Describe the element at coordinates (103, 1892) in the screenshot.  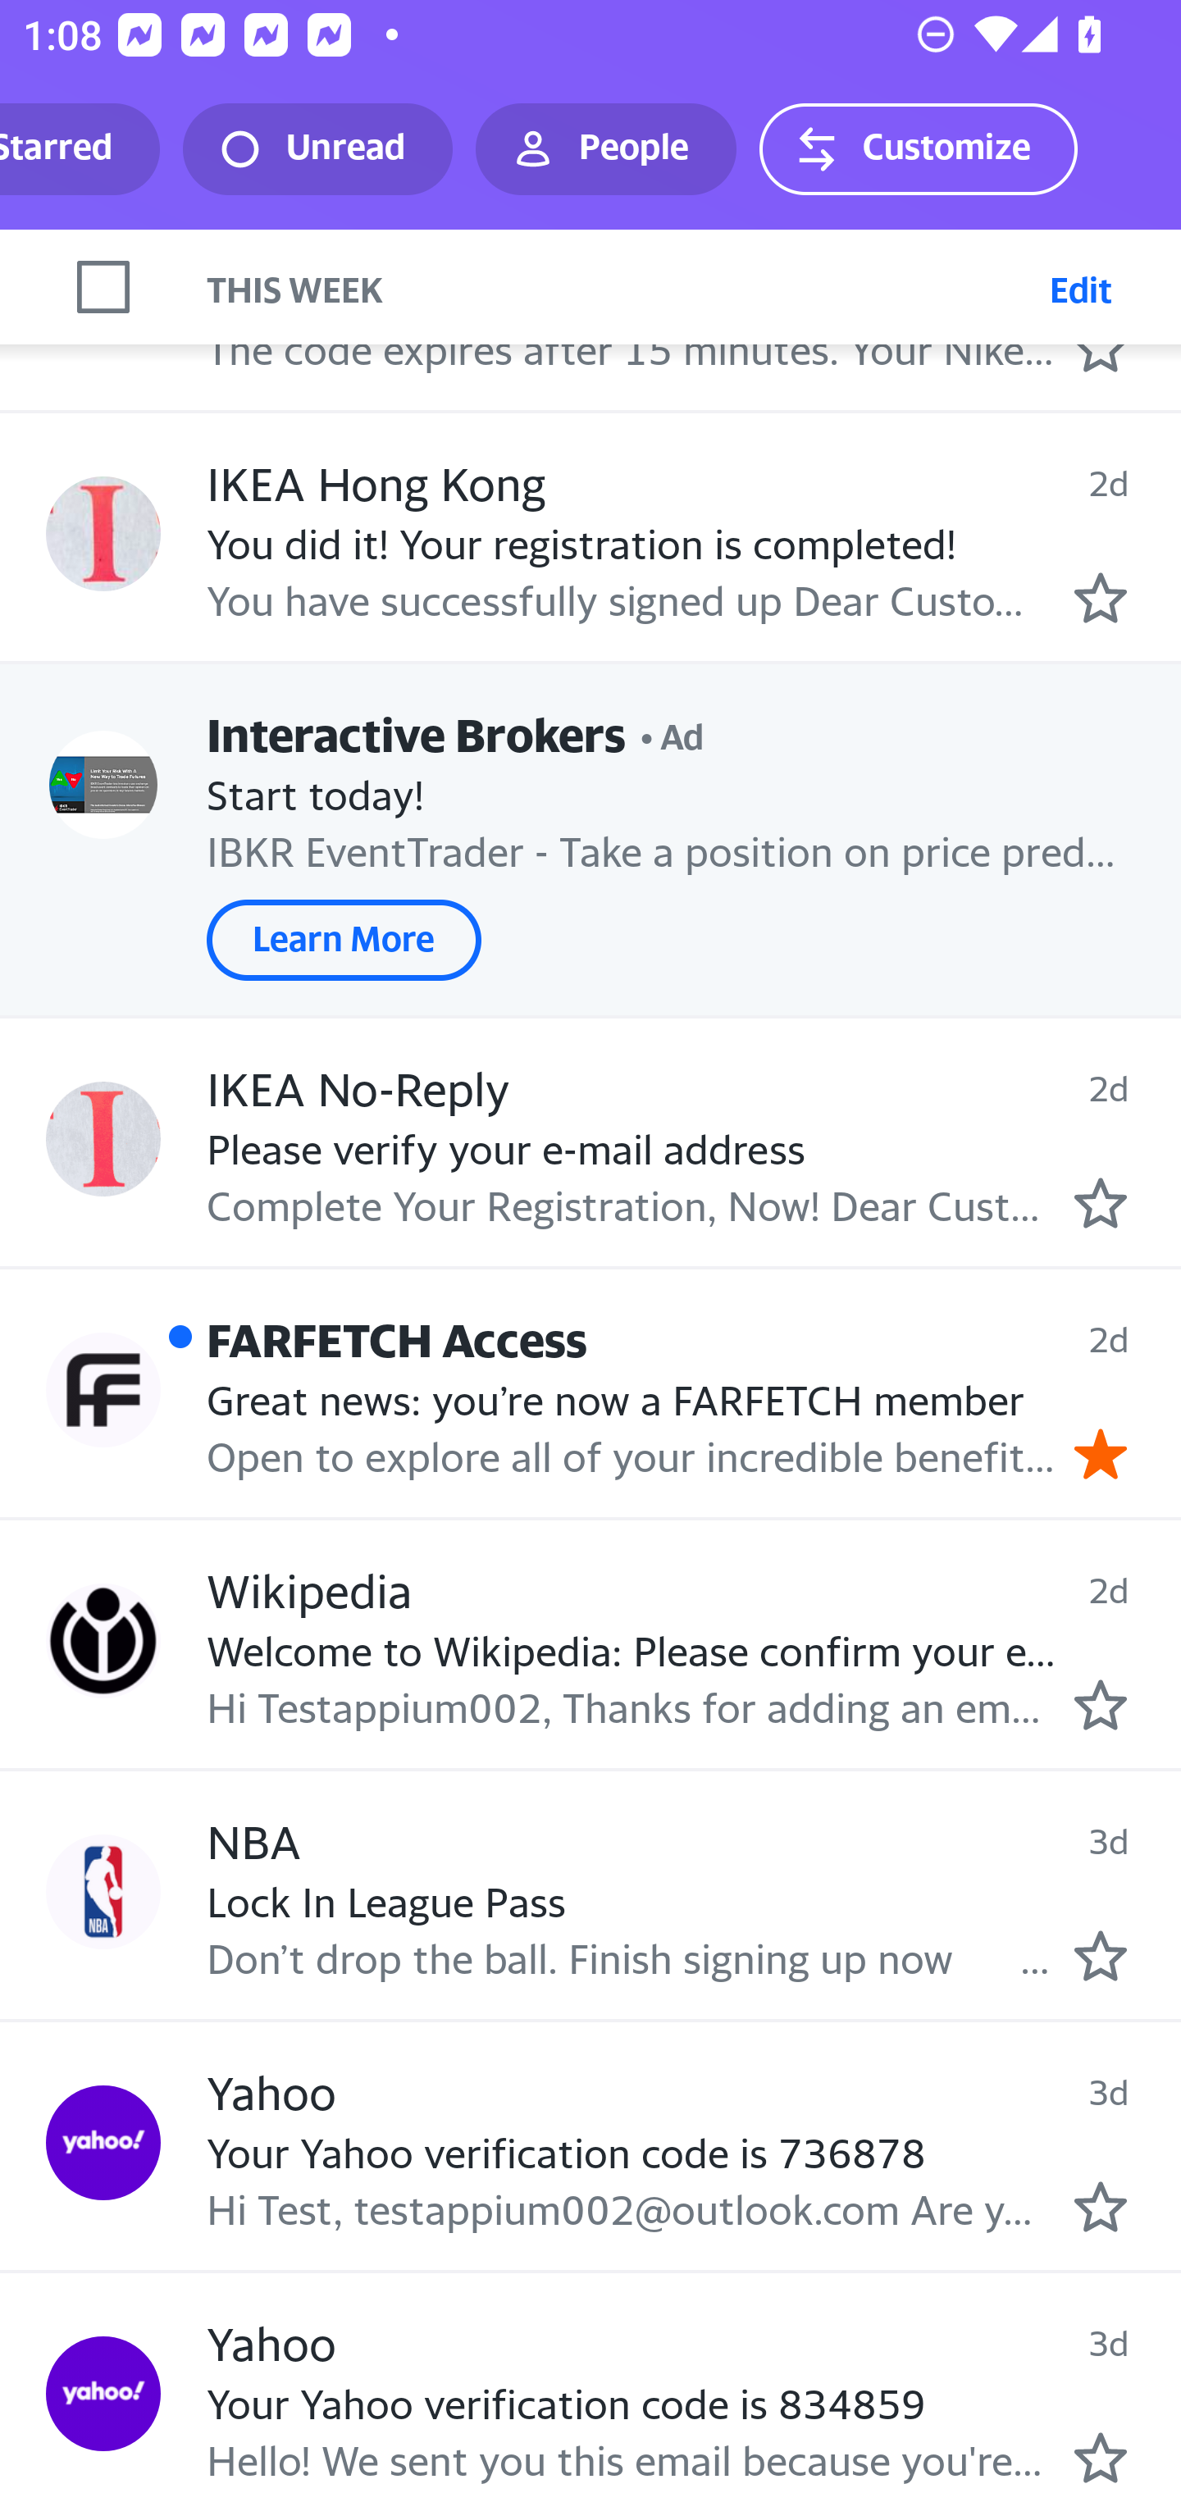
I see `Profile
NBA` at that location.